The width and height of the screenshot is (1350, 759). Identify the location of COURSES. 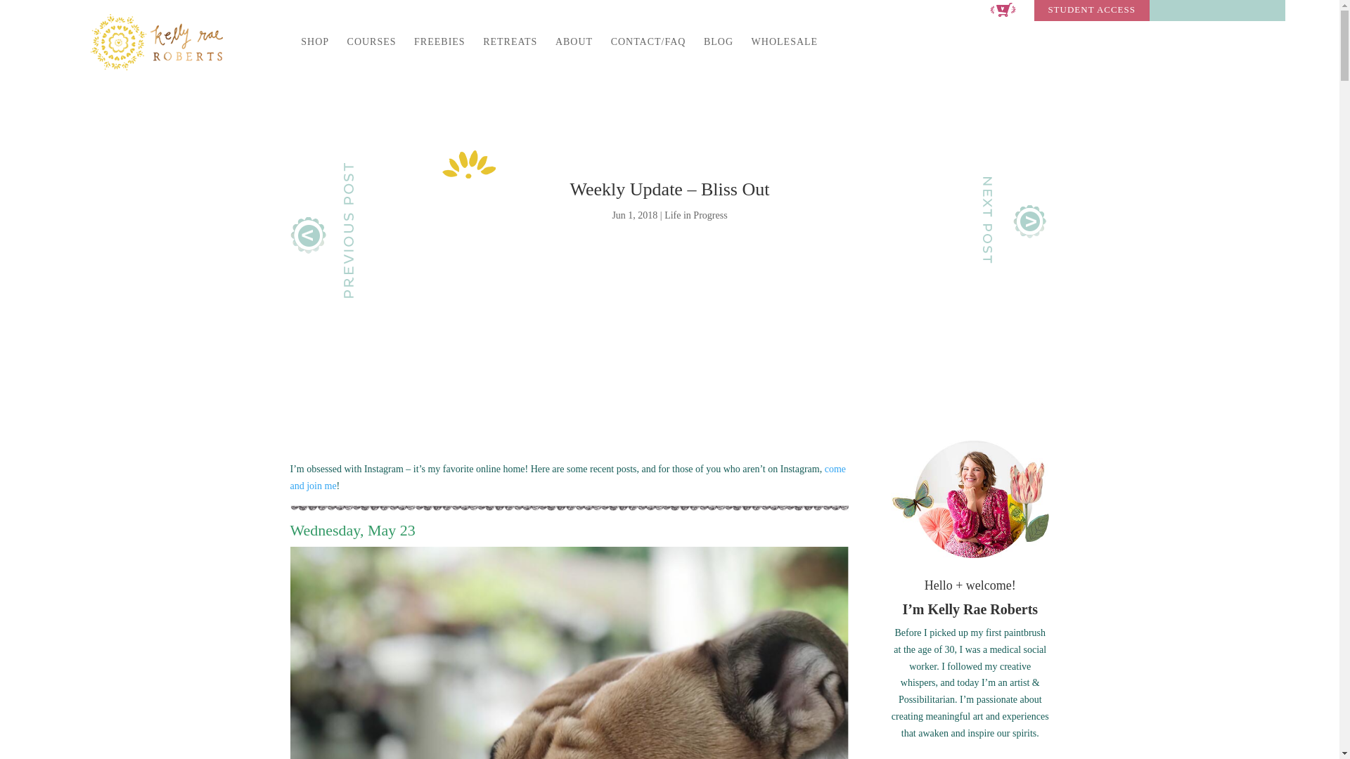
(371, 53).